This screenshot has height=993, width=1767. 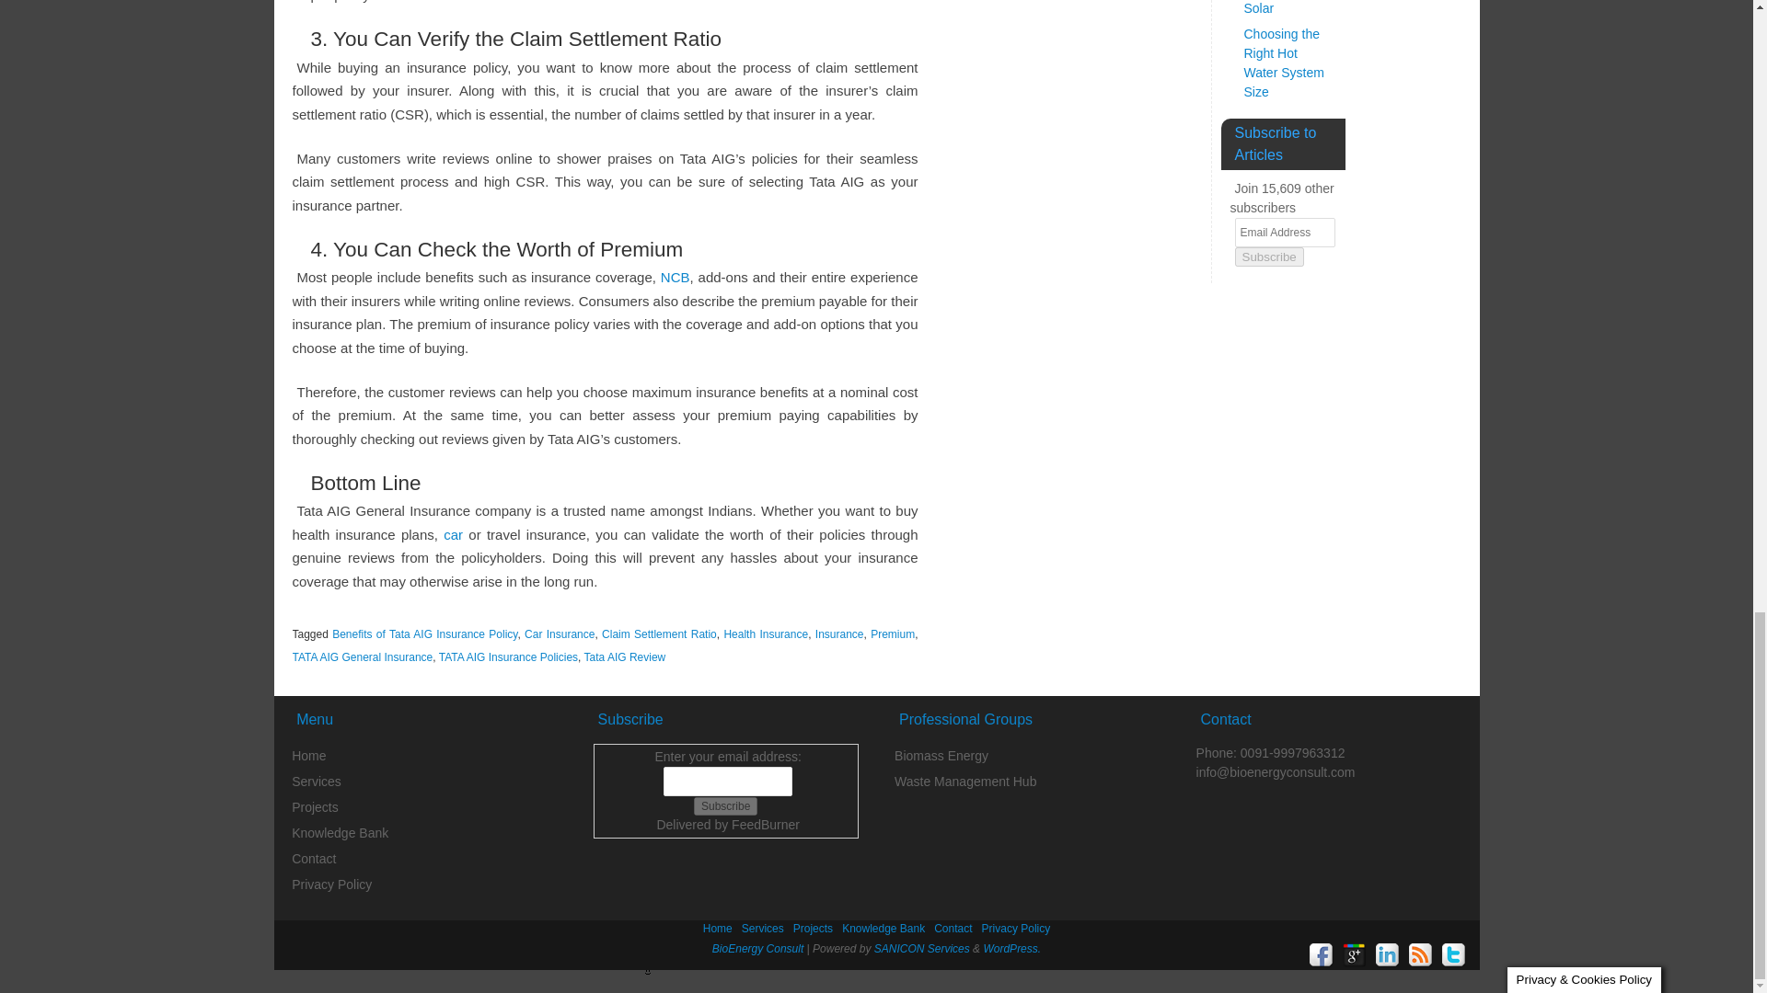 What do you see at coordinates (424, 633) in the screenshot?
I see `Benefits of Tata AIG Insurance Policy` at bounding box center [424, 633].